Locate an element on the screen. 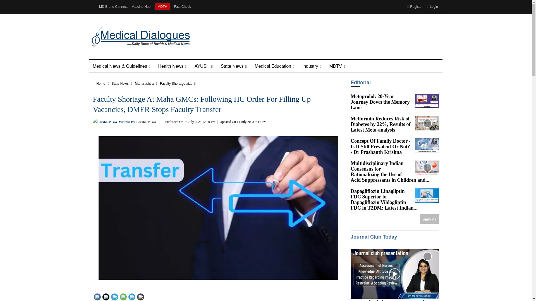  LinkedIn is located at coordinates (114, 296).